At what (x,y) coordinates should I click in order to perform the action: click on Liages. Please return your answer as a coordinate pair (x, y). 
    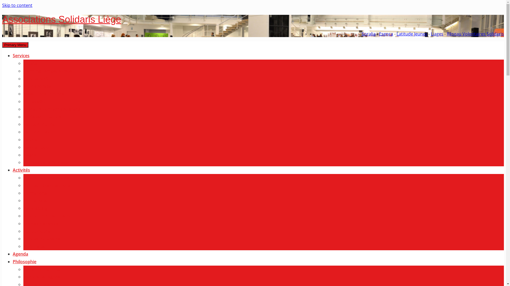
    Looking at the image, I should click on (30, 155).